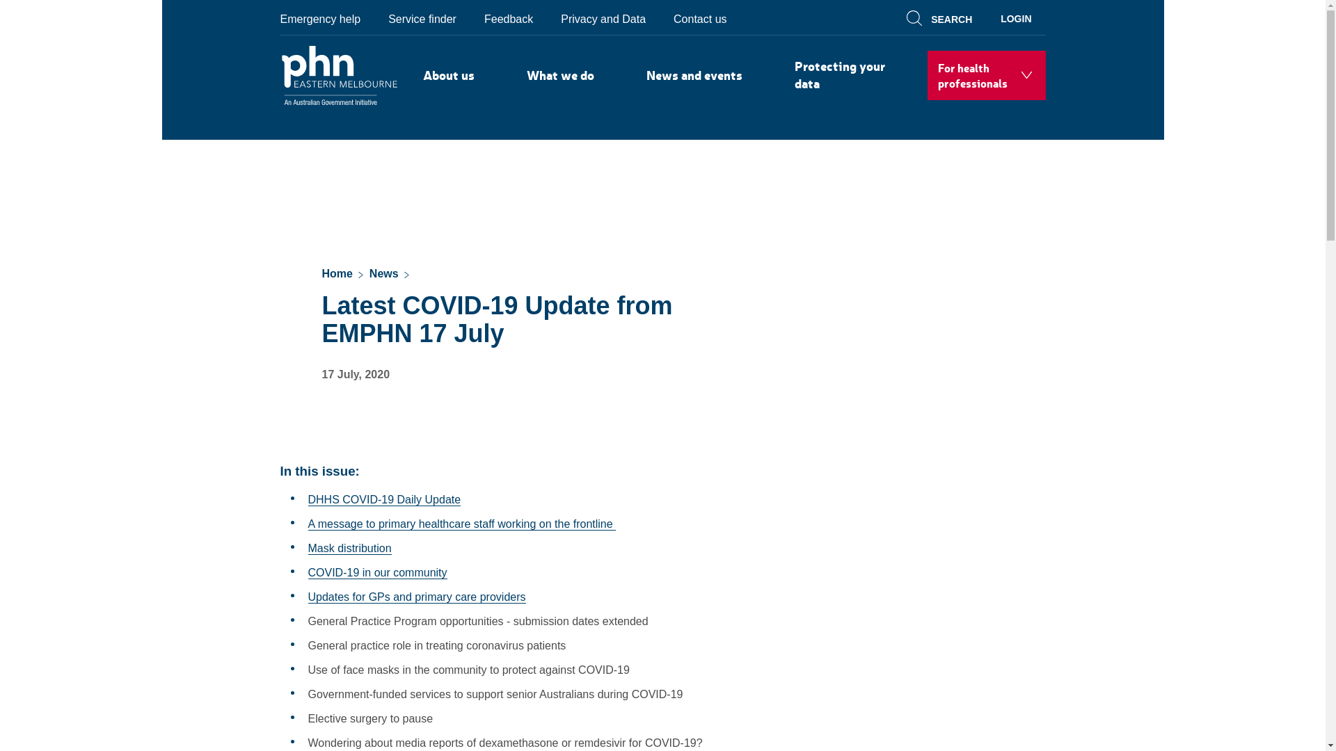  Describe the element at coordinates (384, 275) in the screenshot. I see `News` at that location.